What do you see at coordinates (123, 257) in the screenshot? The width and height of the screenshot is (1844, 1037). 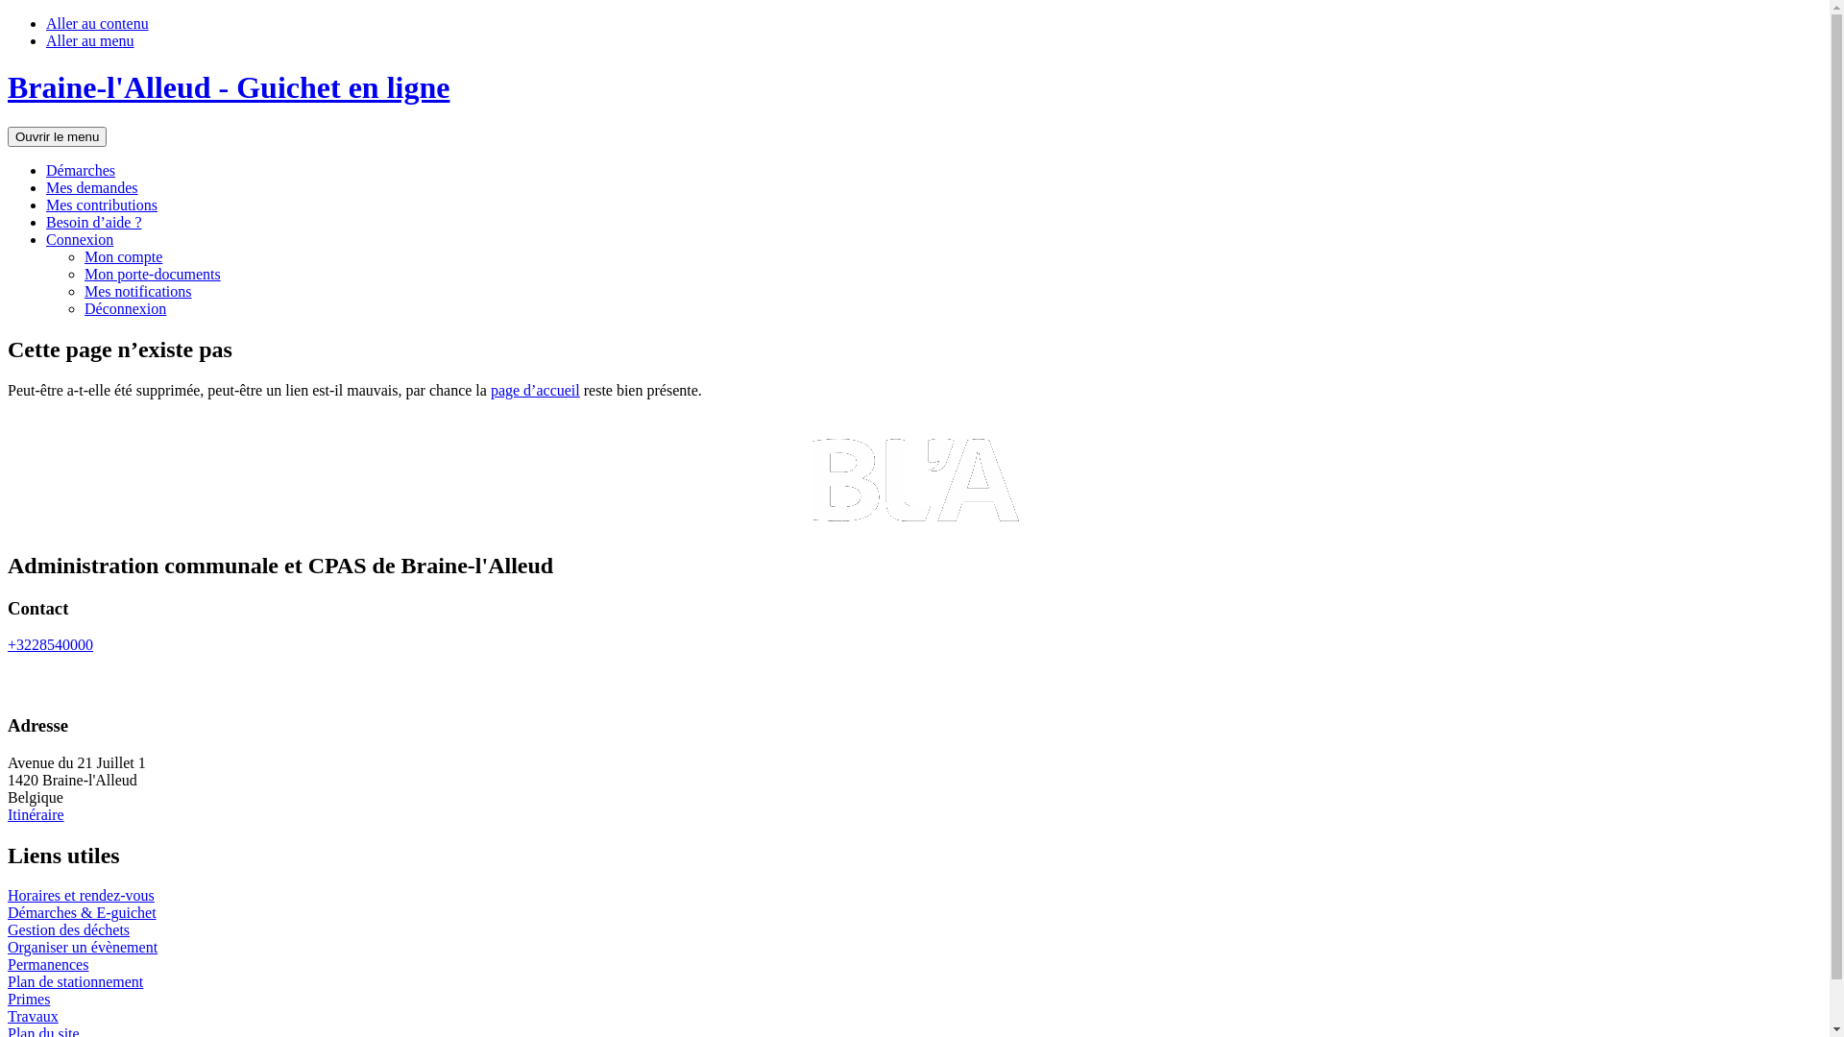 I see `Mon compte` at bounding box center [123, 257].